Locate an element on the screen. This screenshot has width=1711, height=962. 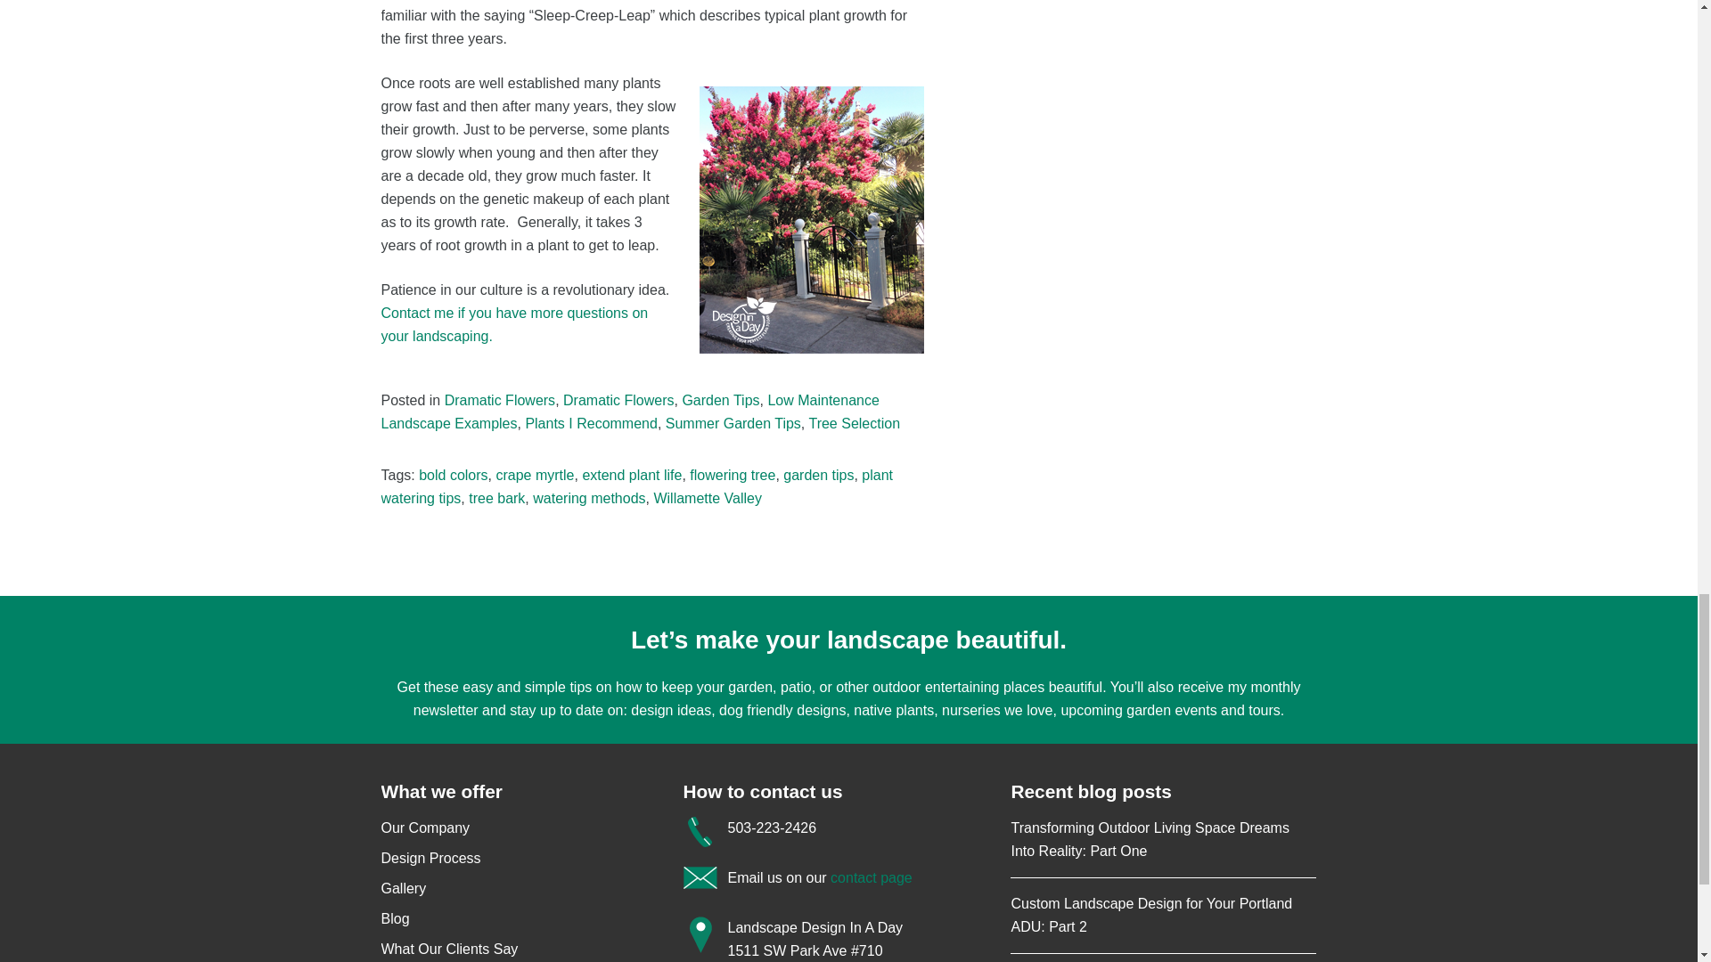
flowering tree is located at coordinates (732, 475).